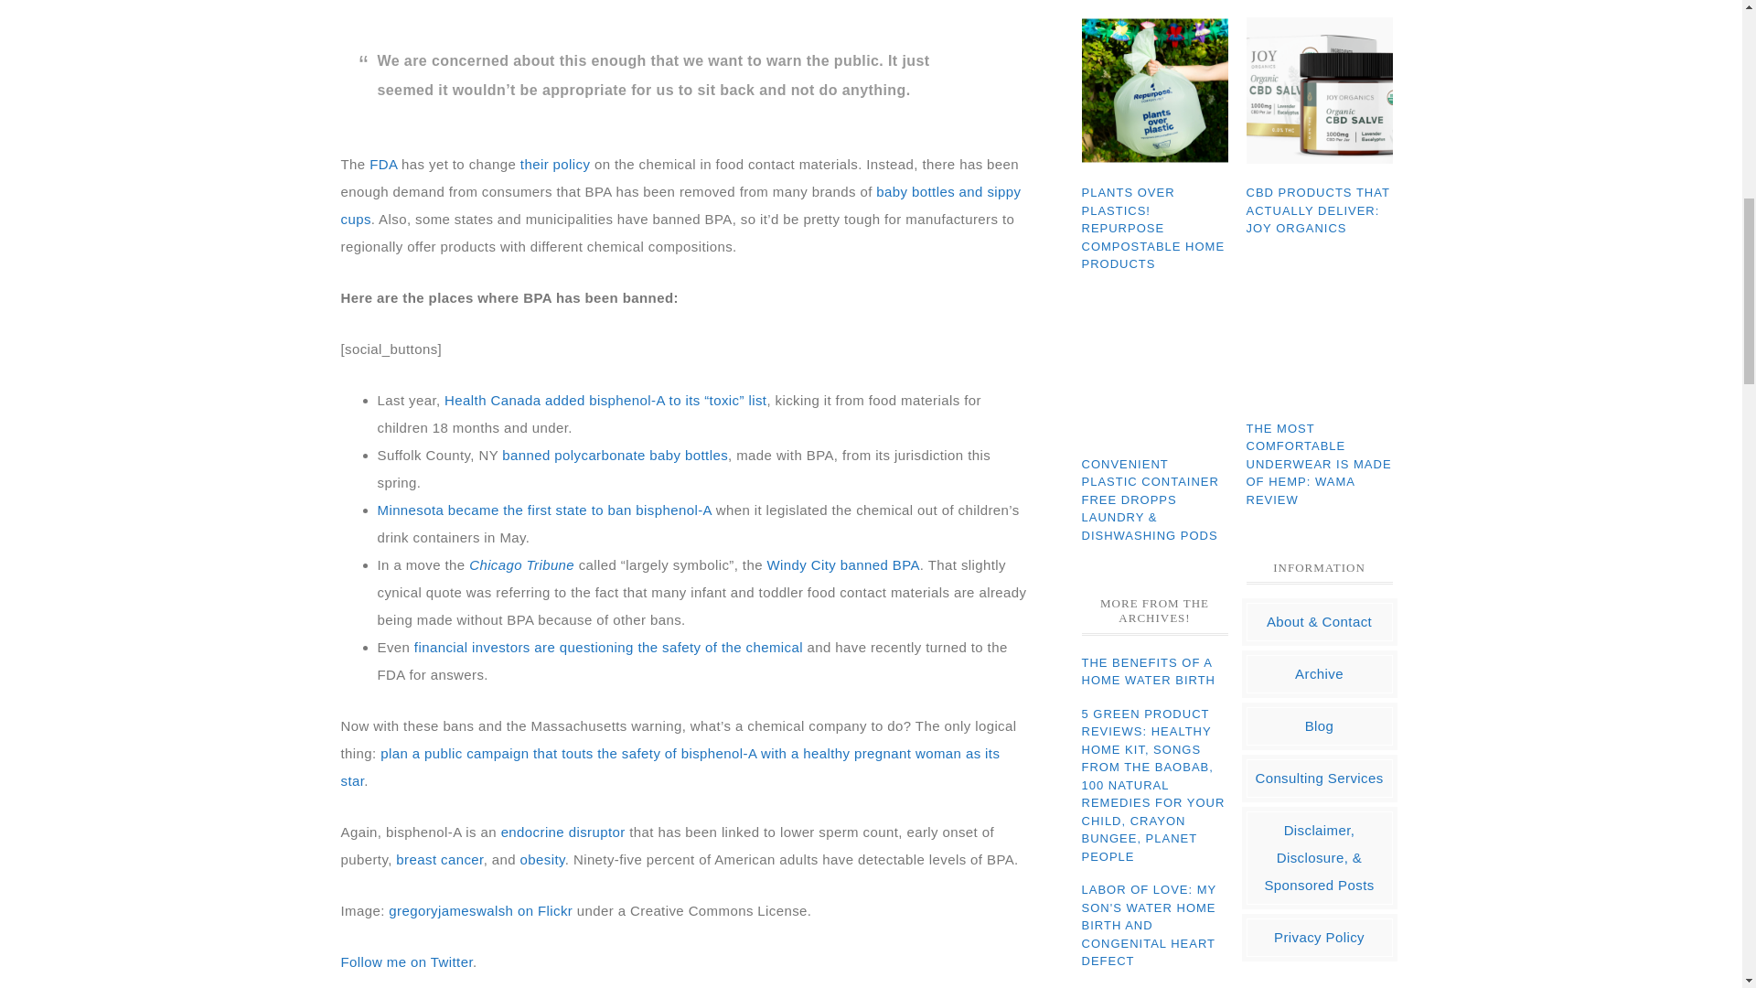 Image resolution: width=1756 pixels, height=988 pixels. Describe the element at coordinates (406, 961) in the screenshot. I see `Follow me on Twitter` at that location.